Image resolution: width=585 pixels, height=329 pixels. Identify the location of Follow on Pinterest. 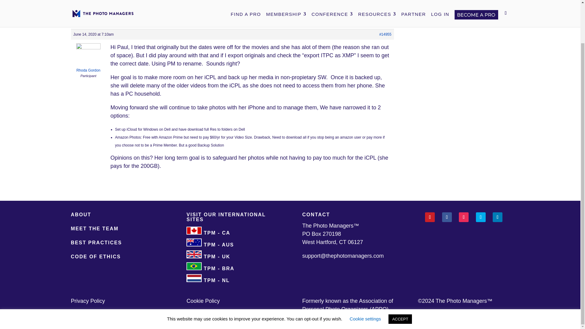
(430, 217).